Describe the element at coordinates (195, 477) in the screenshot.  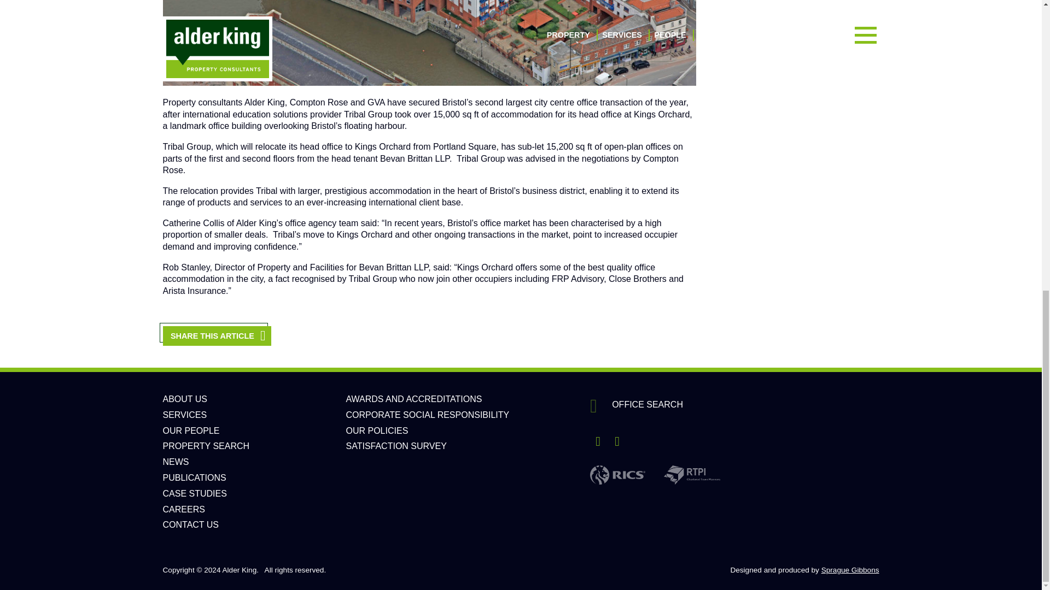
I see `PUBLICATIONS` at that location.